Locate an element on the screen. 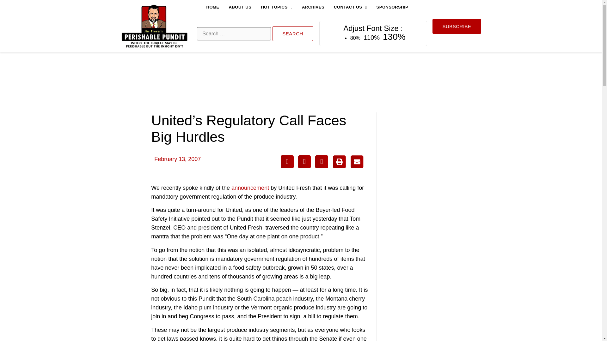 This screenshot has height=341, width=607. ABOUT US is located at coordinates (240, 7).